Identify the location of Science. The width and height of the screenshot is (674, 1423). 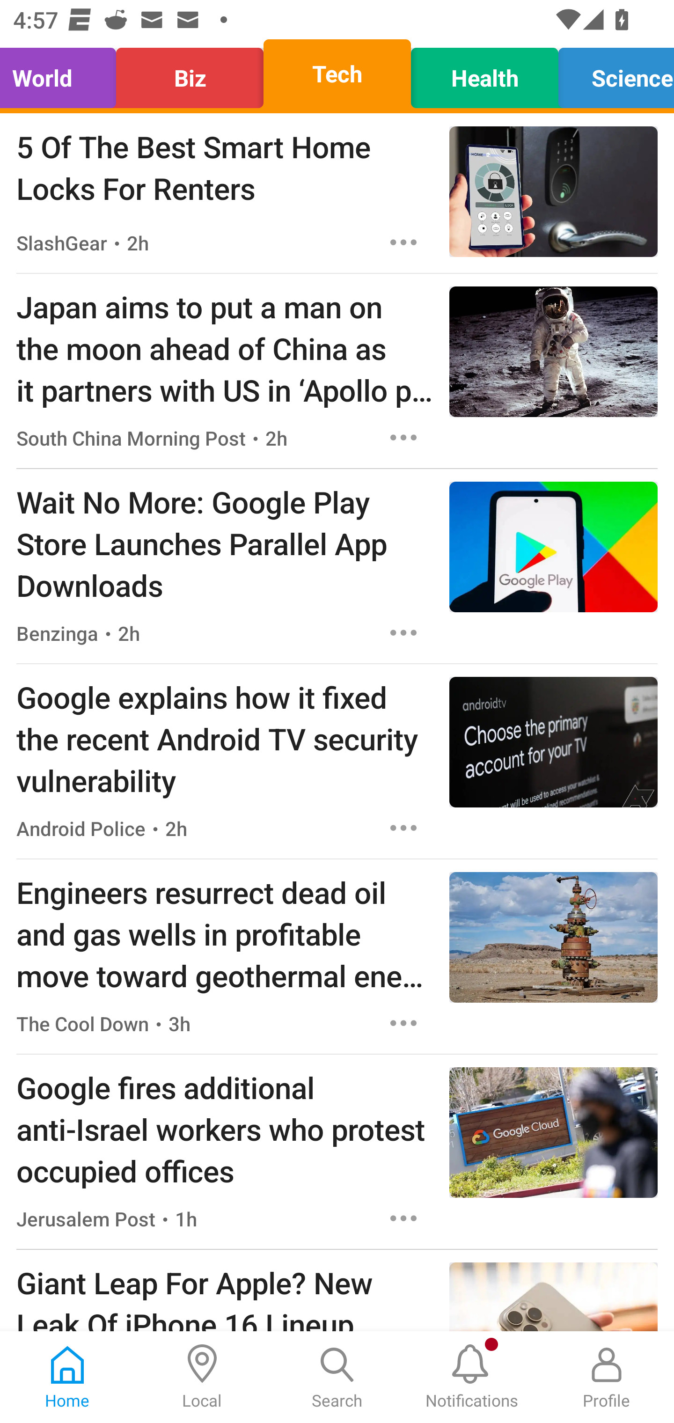
(611, 74).